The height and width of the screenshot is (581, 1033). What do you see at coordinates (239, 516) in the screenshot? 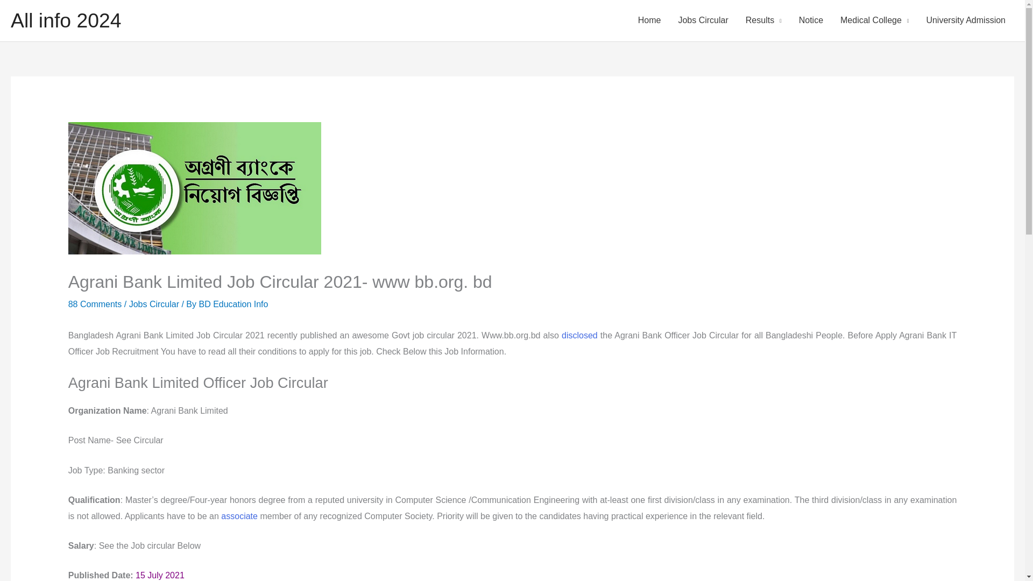
I see `associate` at bounding box center [239, 516].